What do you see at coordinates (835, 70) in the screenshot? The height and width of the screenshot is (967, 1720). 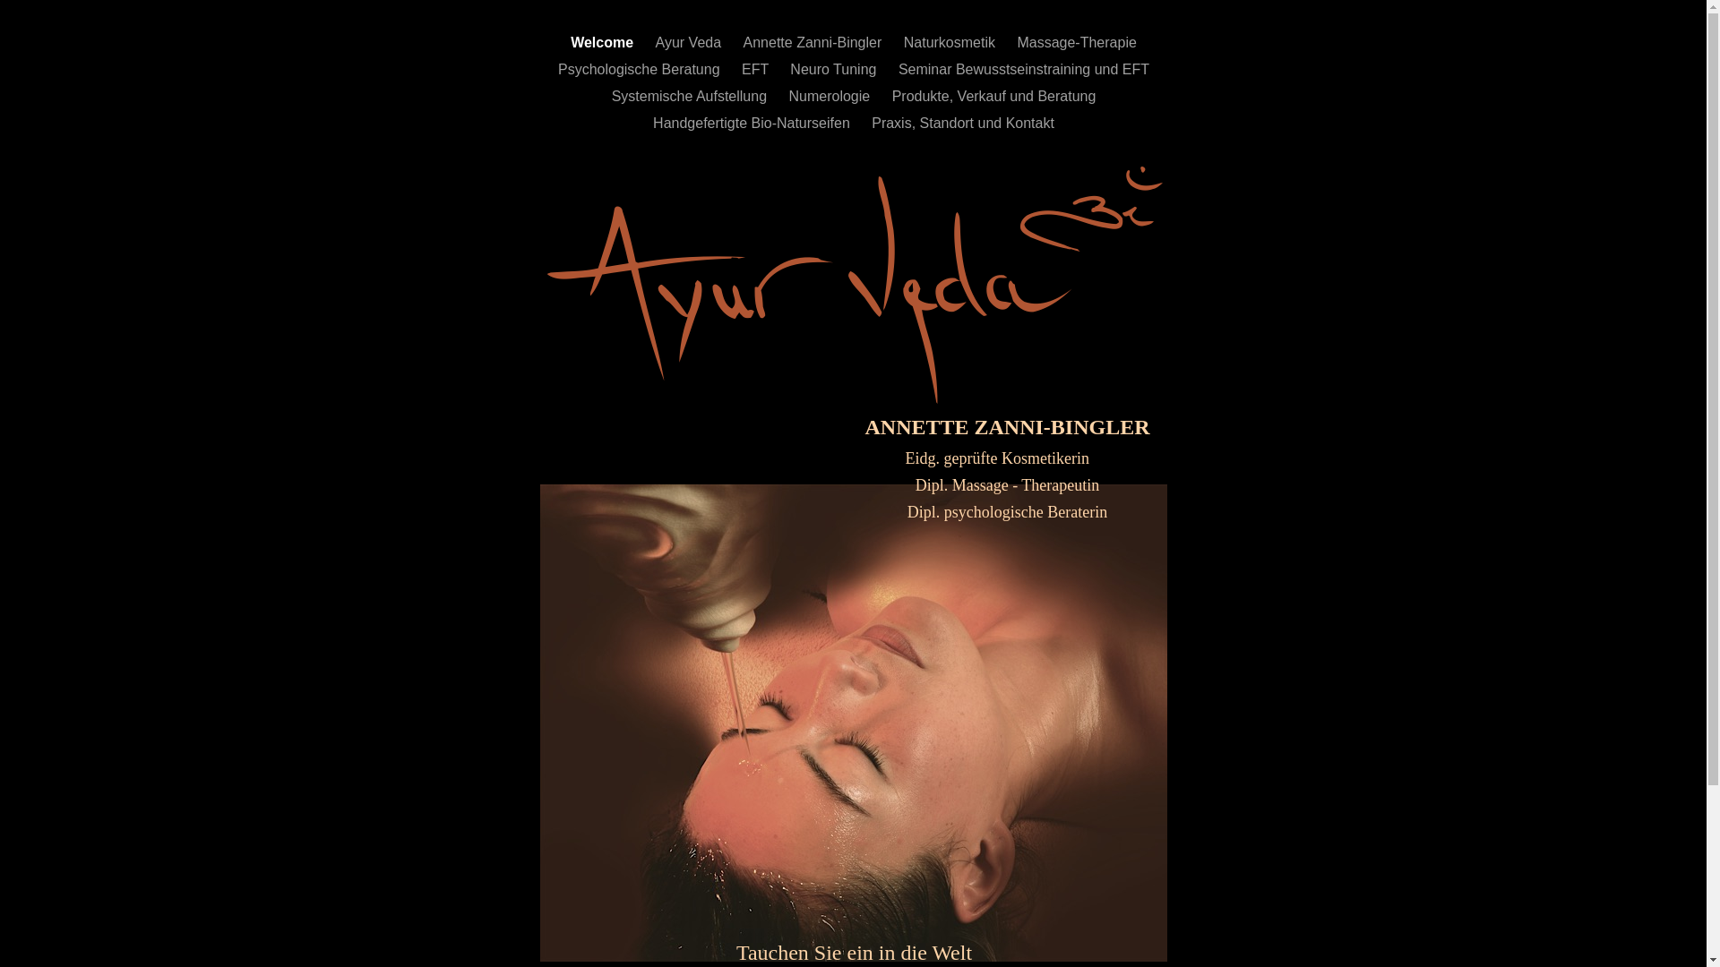 I see `Neuro Tuning` at bounding box center [835, 70].